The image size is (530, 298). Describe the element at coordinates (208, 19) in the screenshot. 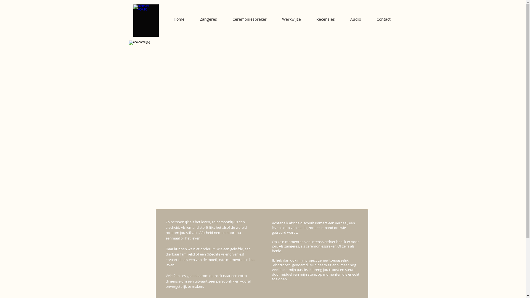

I see `Zangeres` at that location.